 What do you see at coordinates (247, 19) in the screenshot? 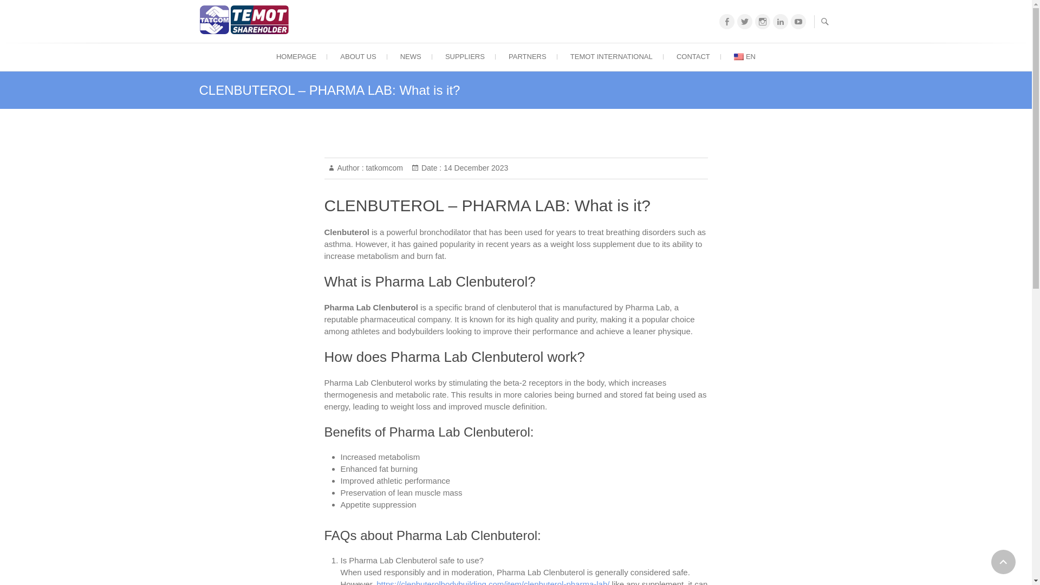
I see `tatcom.com.tr` at bounding box center [247, 19].